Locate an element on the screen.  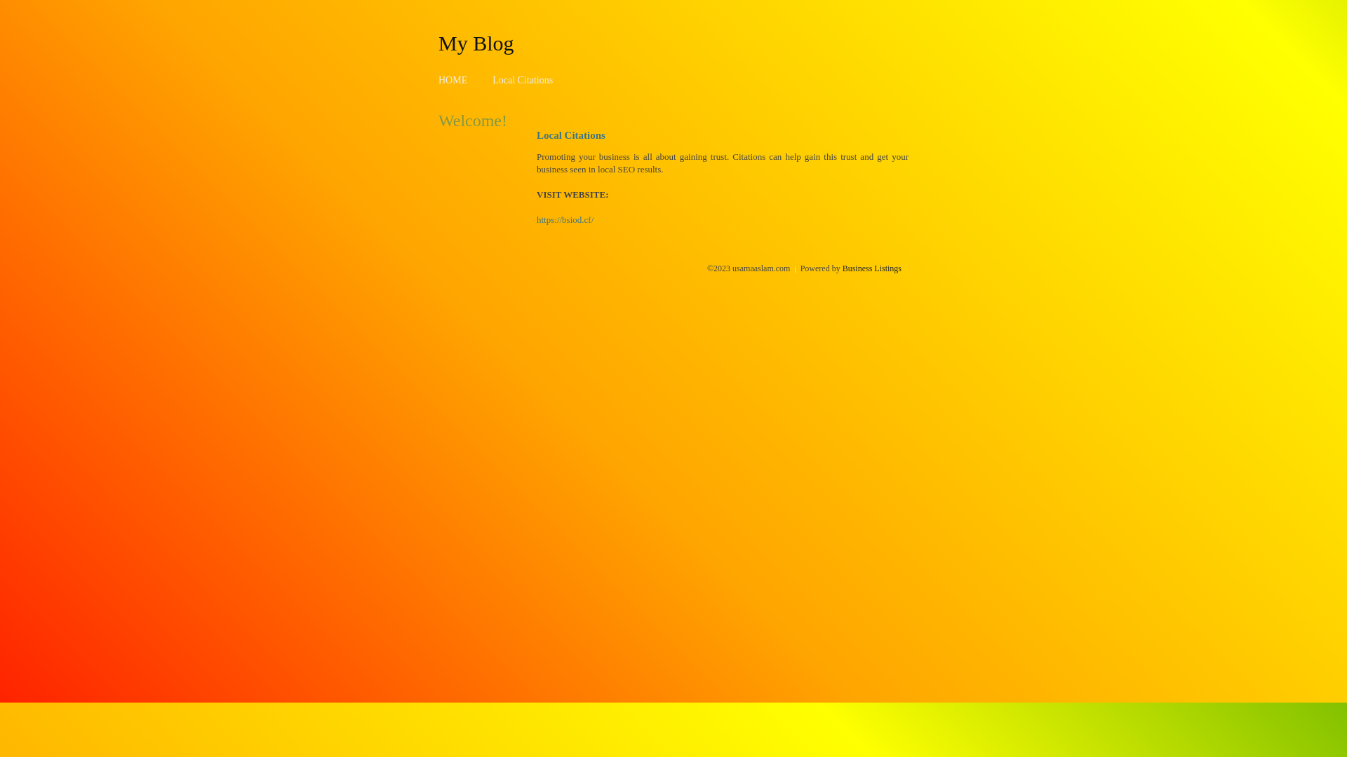
Local Citations is located at coordinates (523, 80).